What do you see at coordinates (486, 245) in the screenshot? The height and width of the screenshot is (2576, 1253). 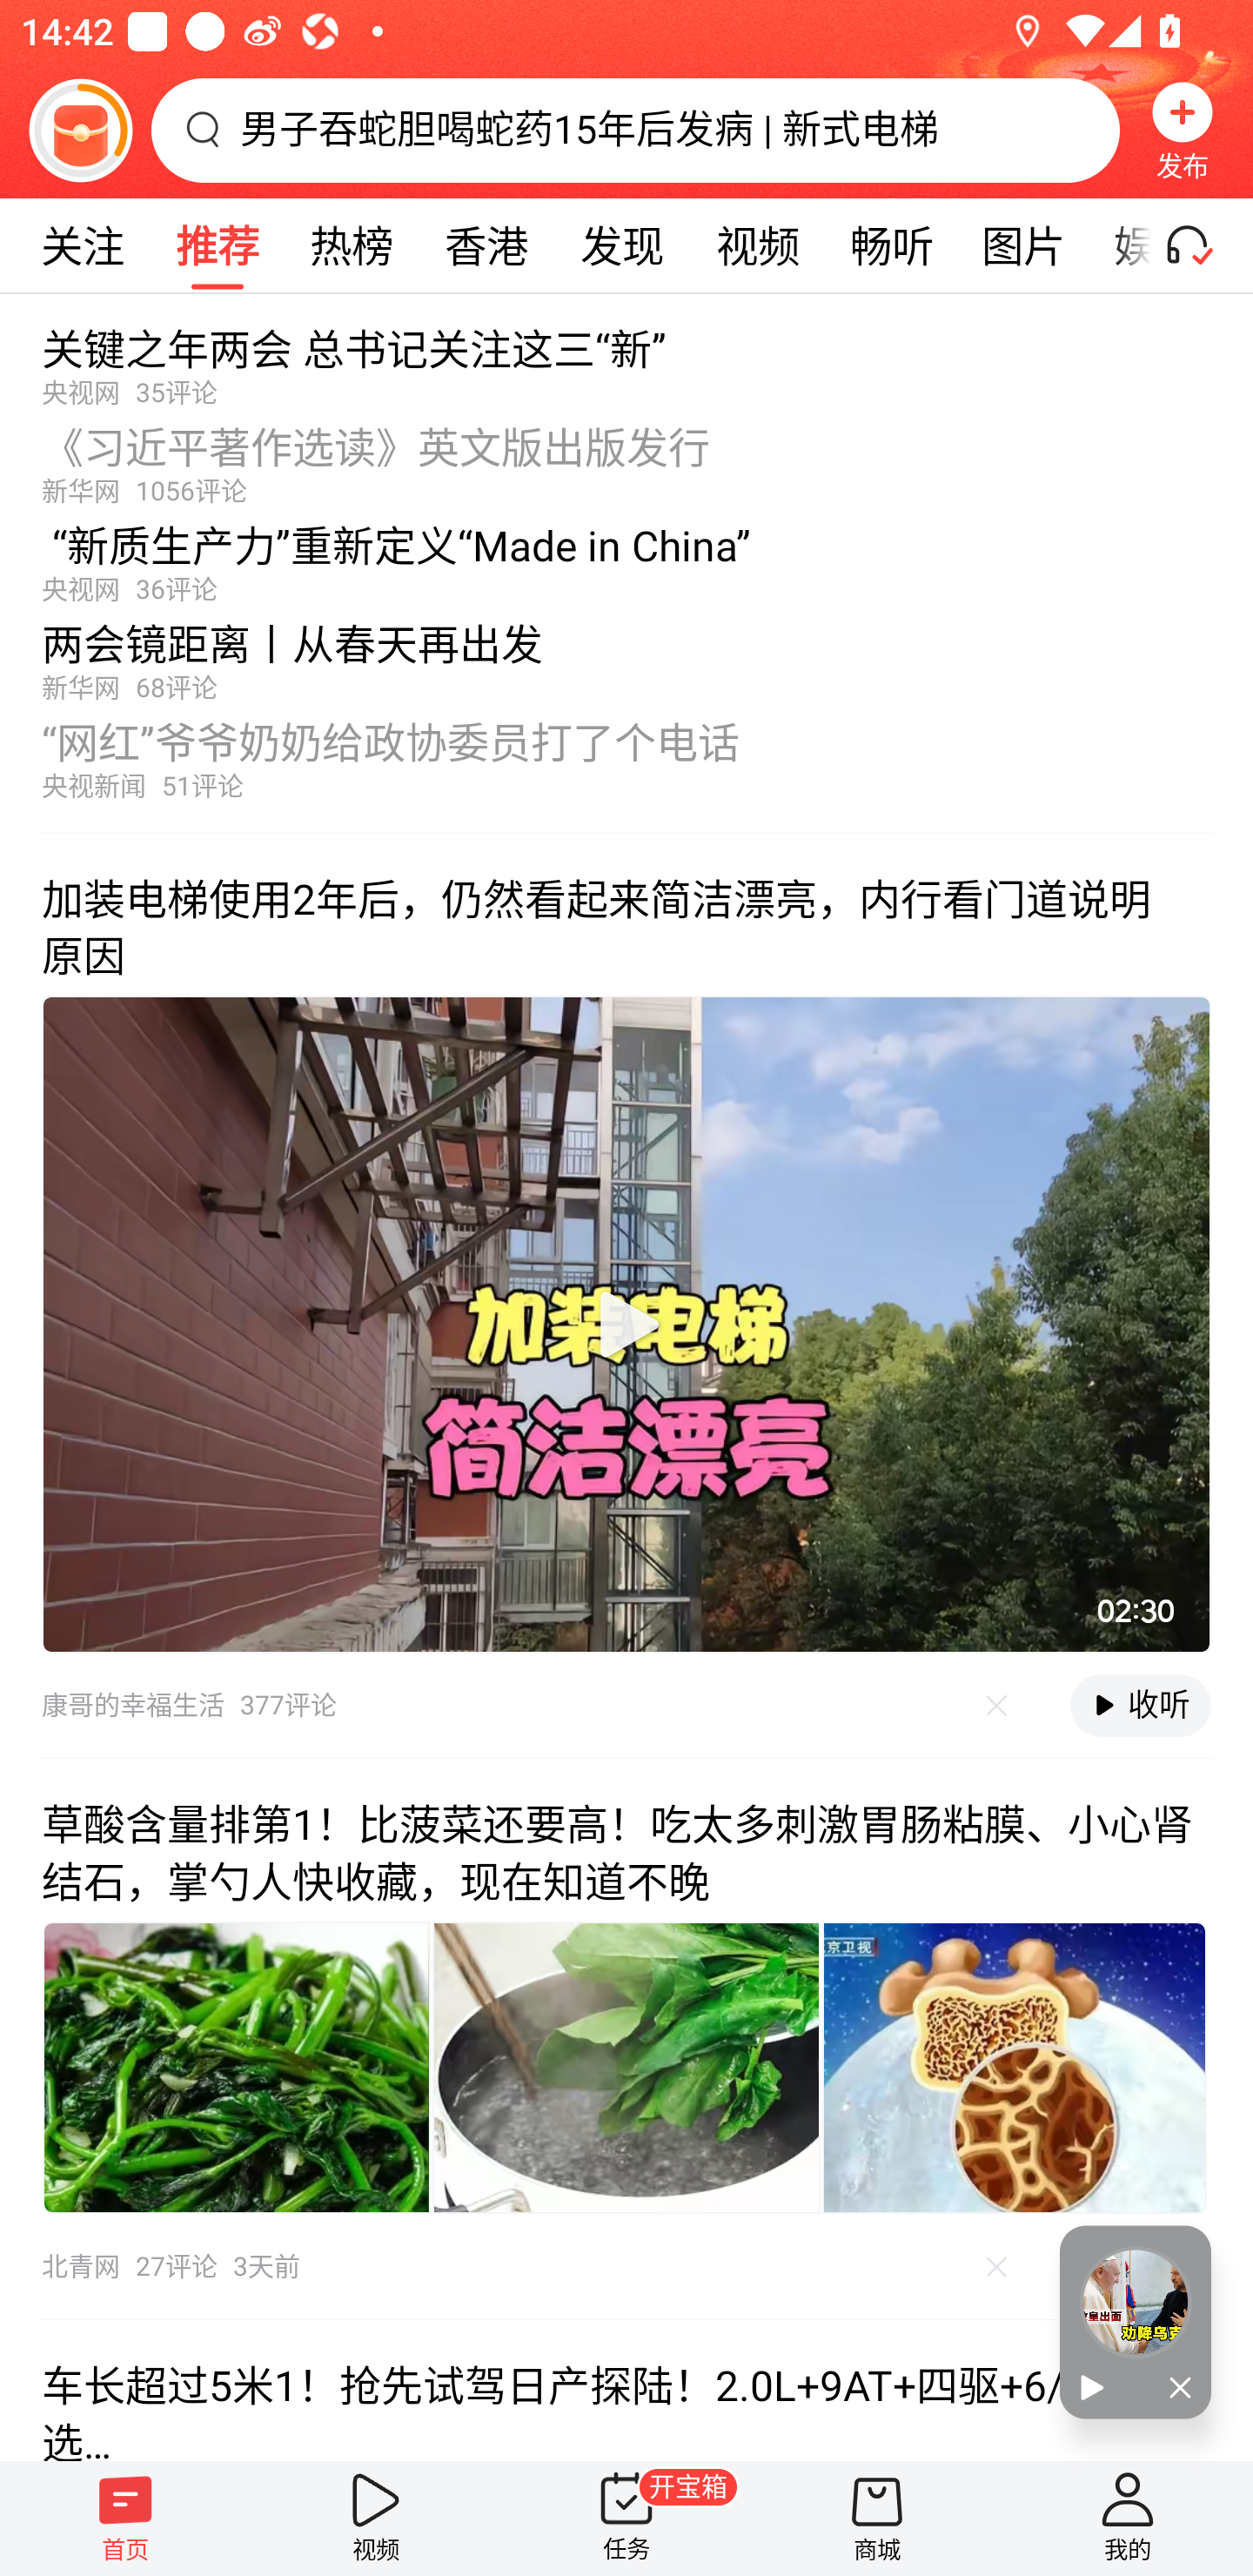 I see `香港` at bounding box center [486, 245].